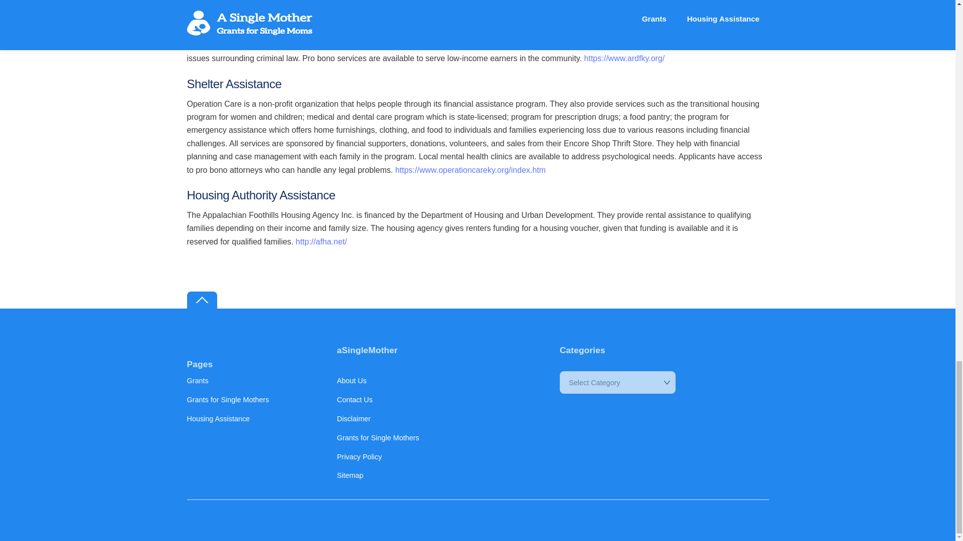 The height and width of the screenshot is (541, 963). I want to click on About Us, so click(352, 380).